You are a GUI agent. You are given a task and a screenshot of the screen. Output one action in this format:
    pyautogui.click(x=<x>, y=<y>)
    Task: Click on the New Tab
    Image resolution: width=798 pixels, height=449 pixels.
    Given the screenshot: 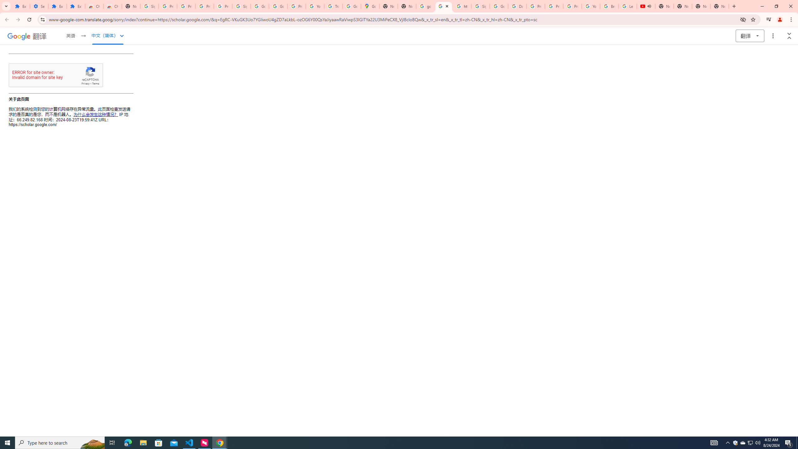 What is the action you would take?
    pyautogui.click(x=719, y=6)
    